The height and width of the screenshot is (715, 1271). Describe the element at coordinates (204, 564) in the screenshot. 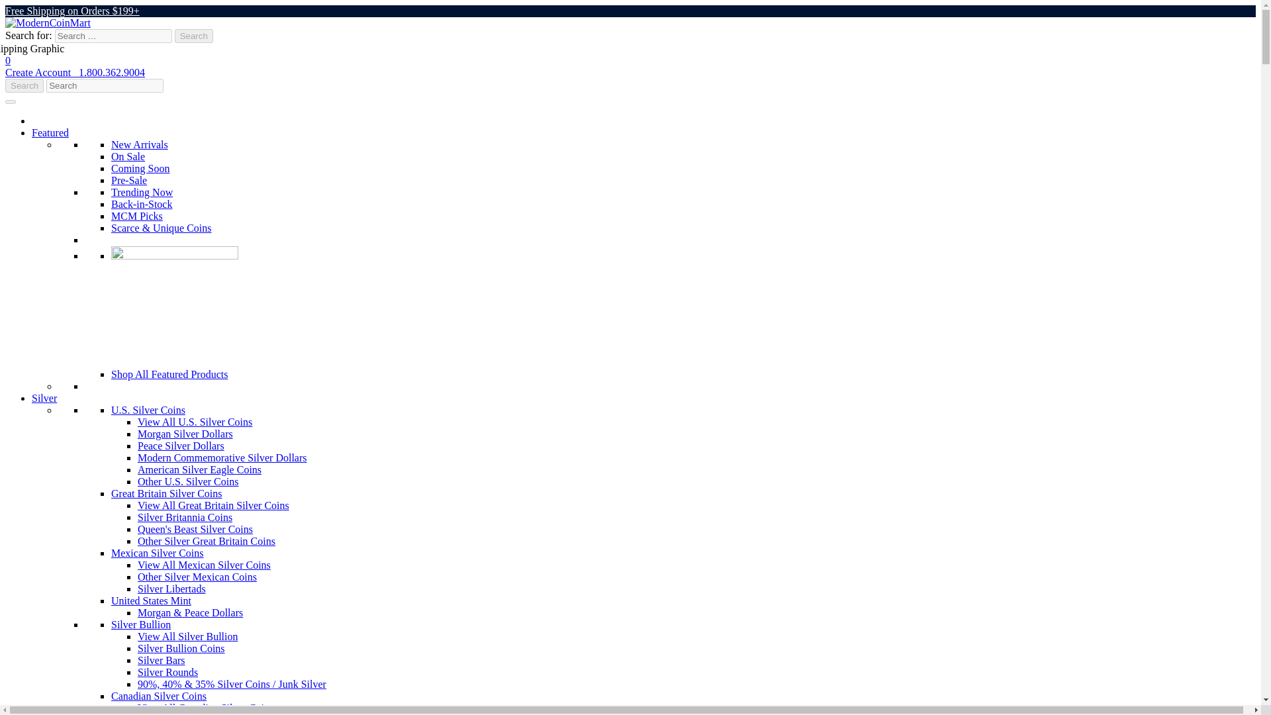

I see `View All Mexican Silver Coins` at that location.